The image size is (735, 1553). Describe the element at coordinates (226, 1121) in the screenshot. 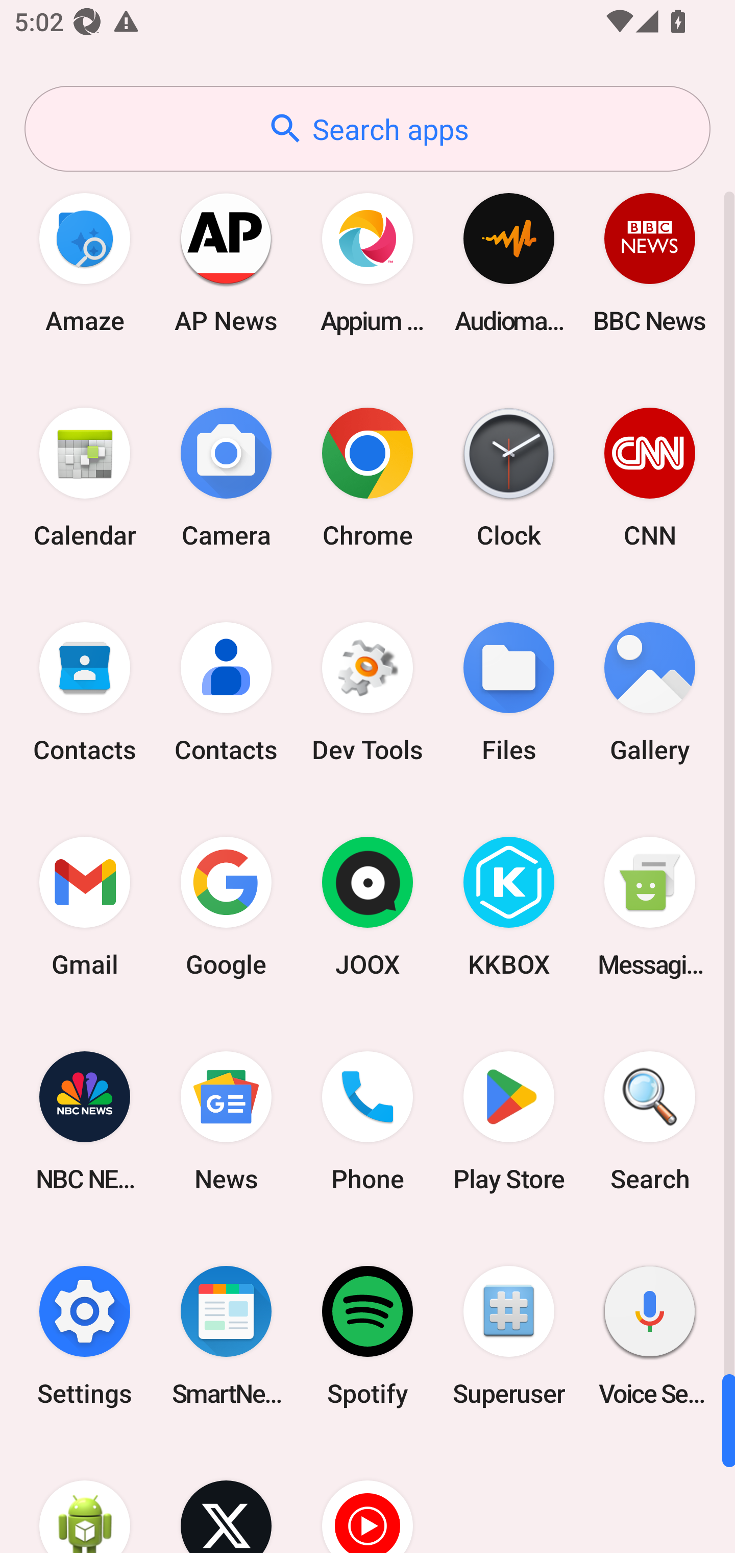

I see `News` at that location.